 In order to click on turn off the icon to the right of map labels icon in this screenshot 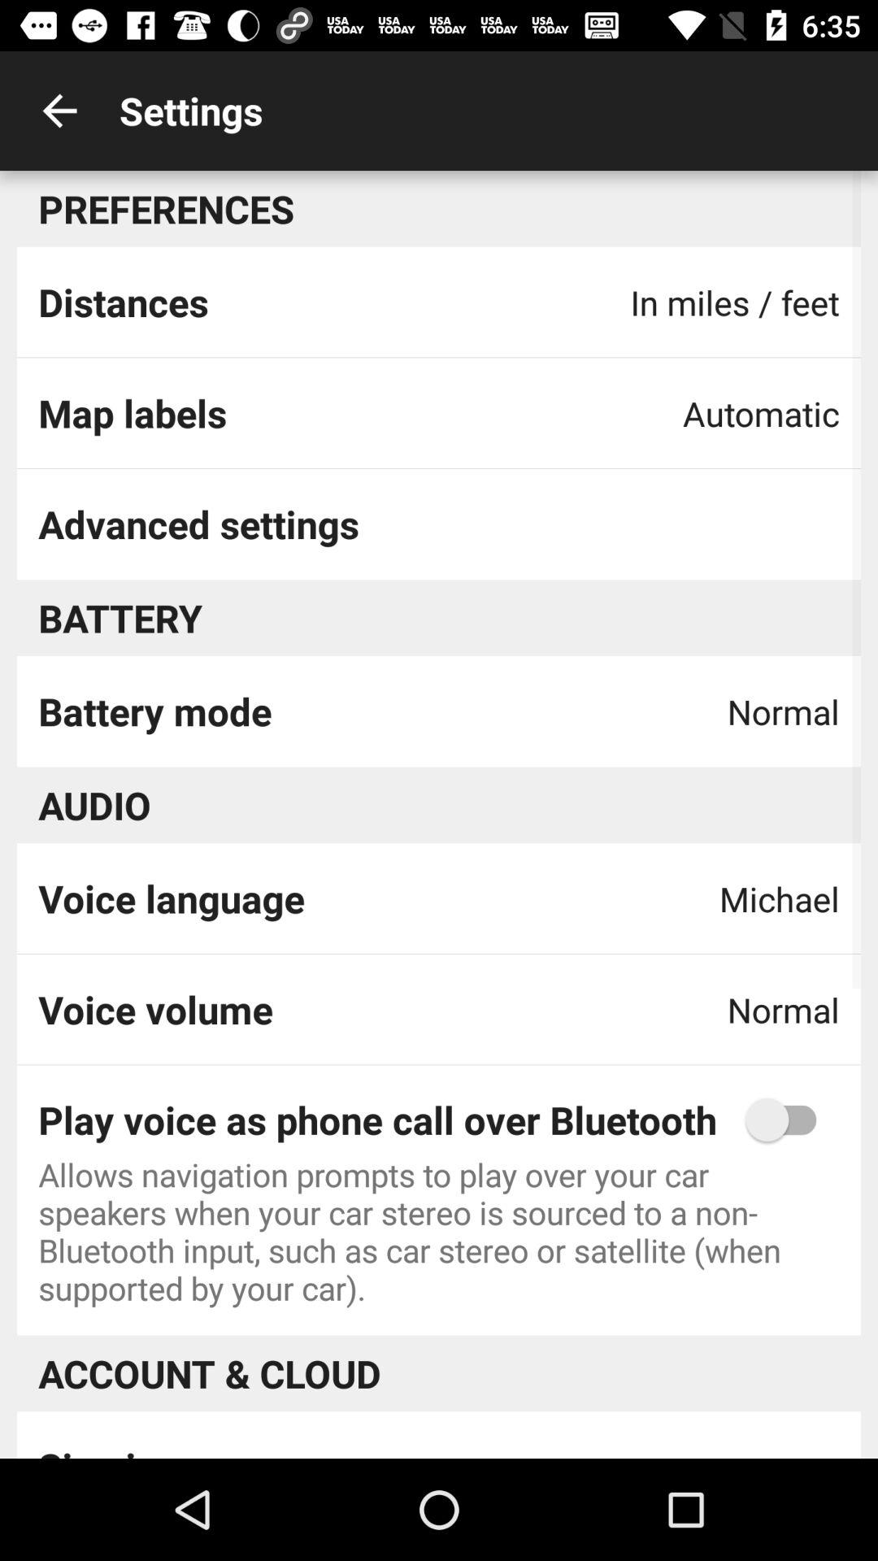, I will do `click(761, 413)`.